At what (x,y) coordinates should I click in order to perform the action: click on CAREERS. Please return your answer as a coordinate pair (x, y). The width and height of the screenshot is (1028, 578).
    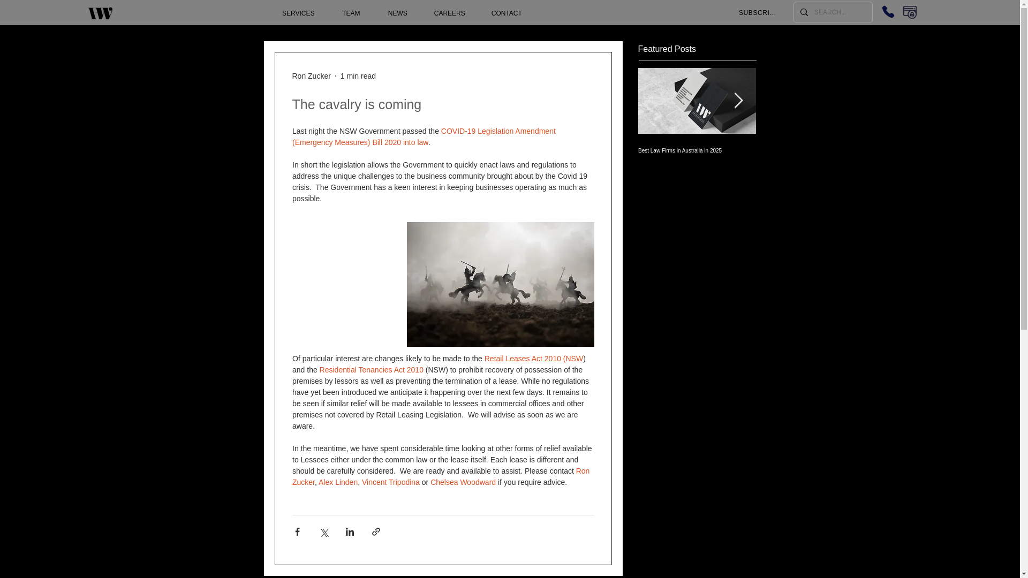
    Looking at the image, I should click on (449, 13).